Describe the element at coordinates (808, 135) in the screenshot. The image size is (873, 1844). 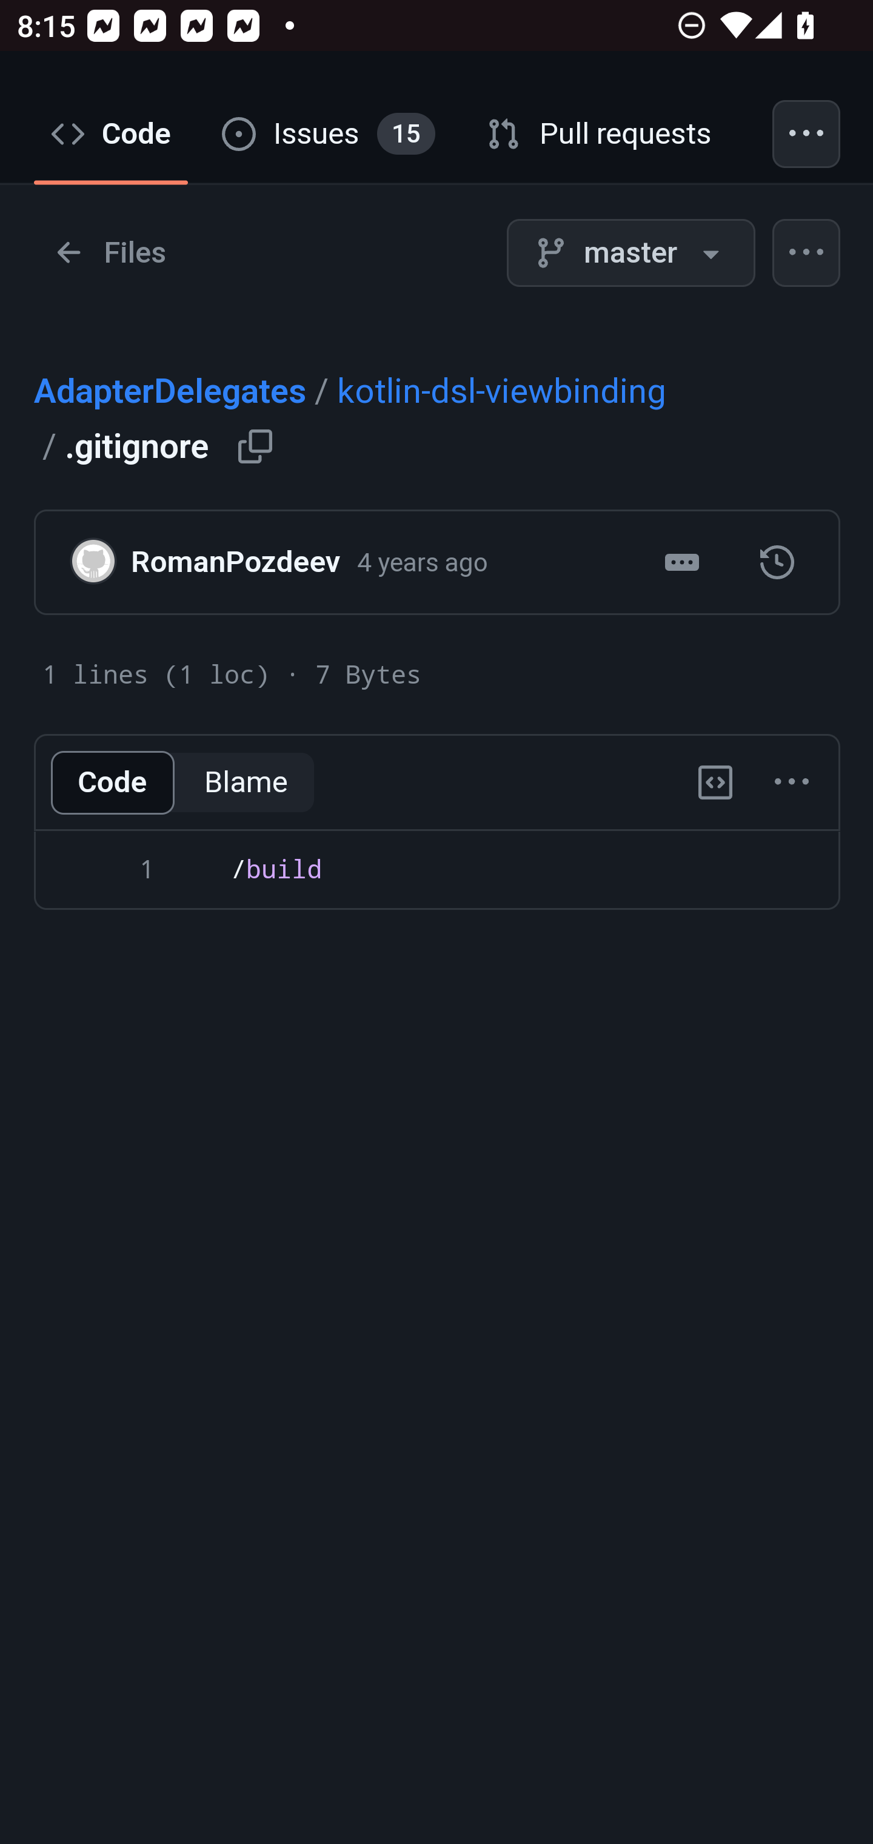
I see `Additional navigation options` at that location.